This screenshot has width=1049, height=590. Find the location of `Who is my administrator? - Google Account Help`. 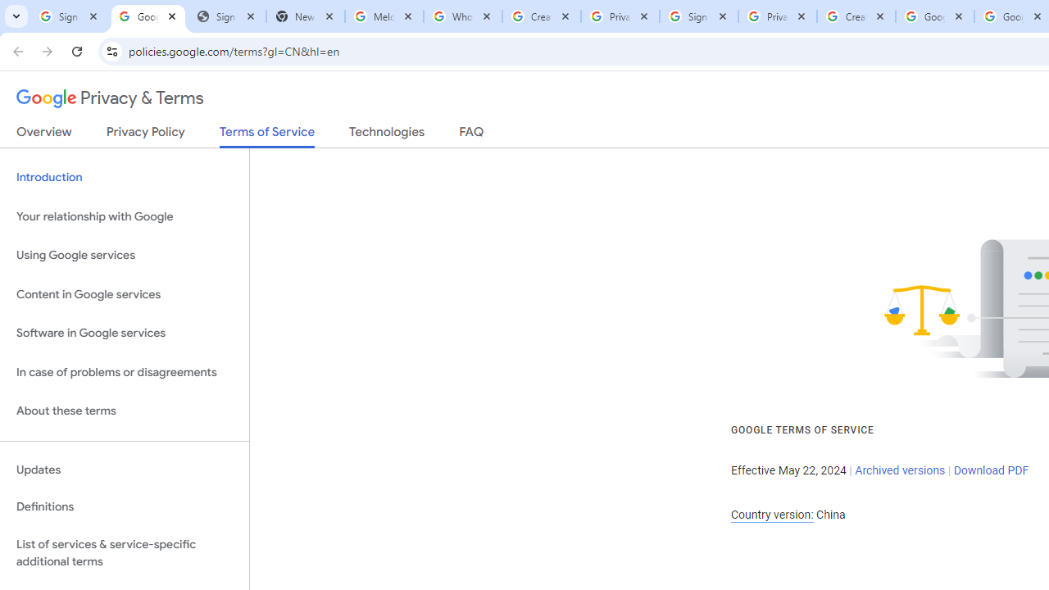

Who is my administrator? - Google Account Help is located at coordinates (463, 16).